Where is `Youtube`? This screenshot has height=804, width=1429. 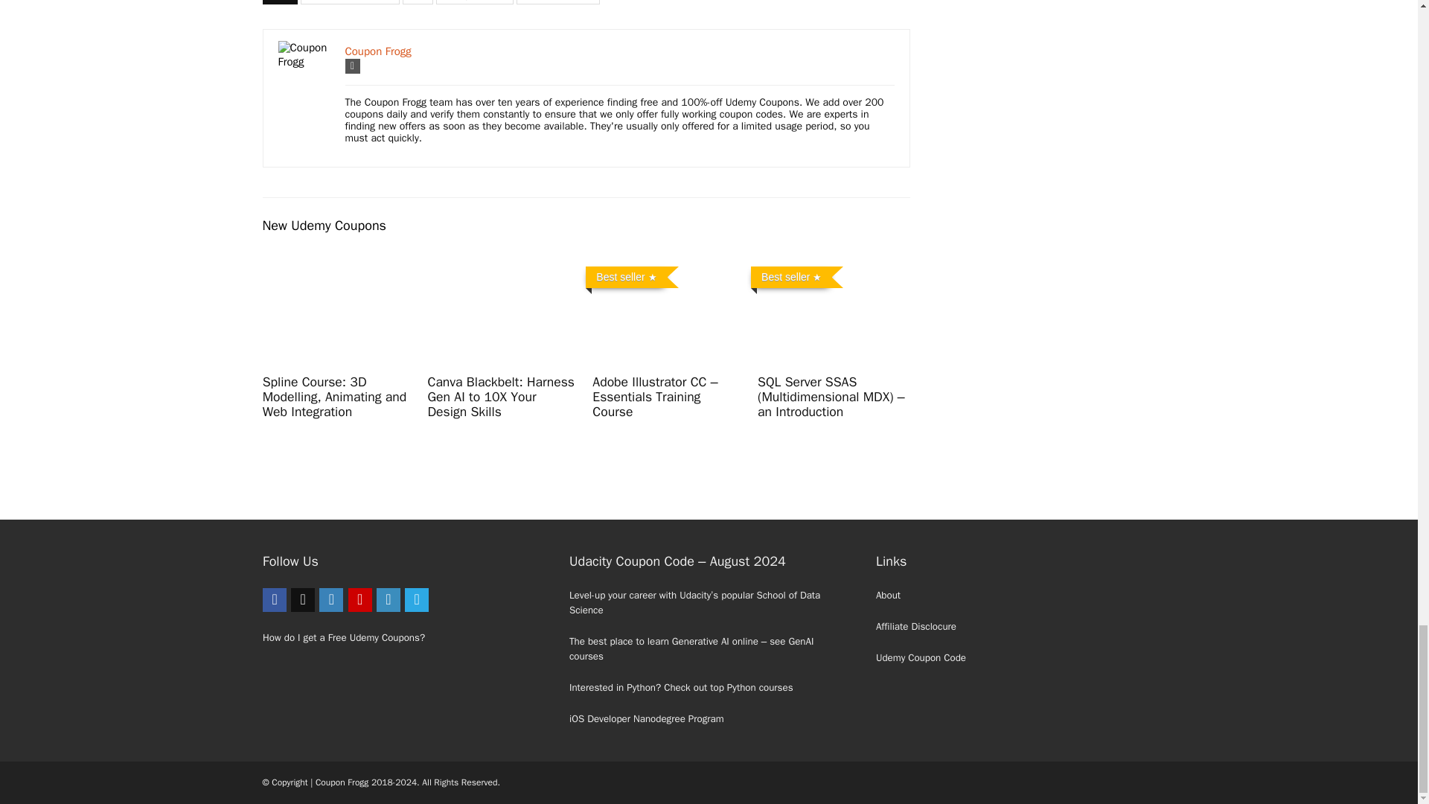 Youtube is located at coordinates (360, 599).